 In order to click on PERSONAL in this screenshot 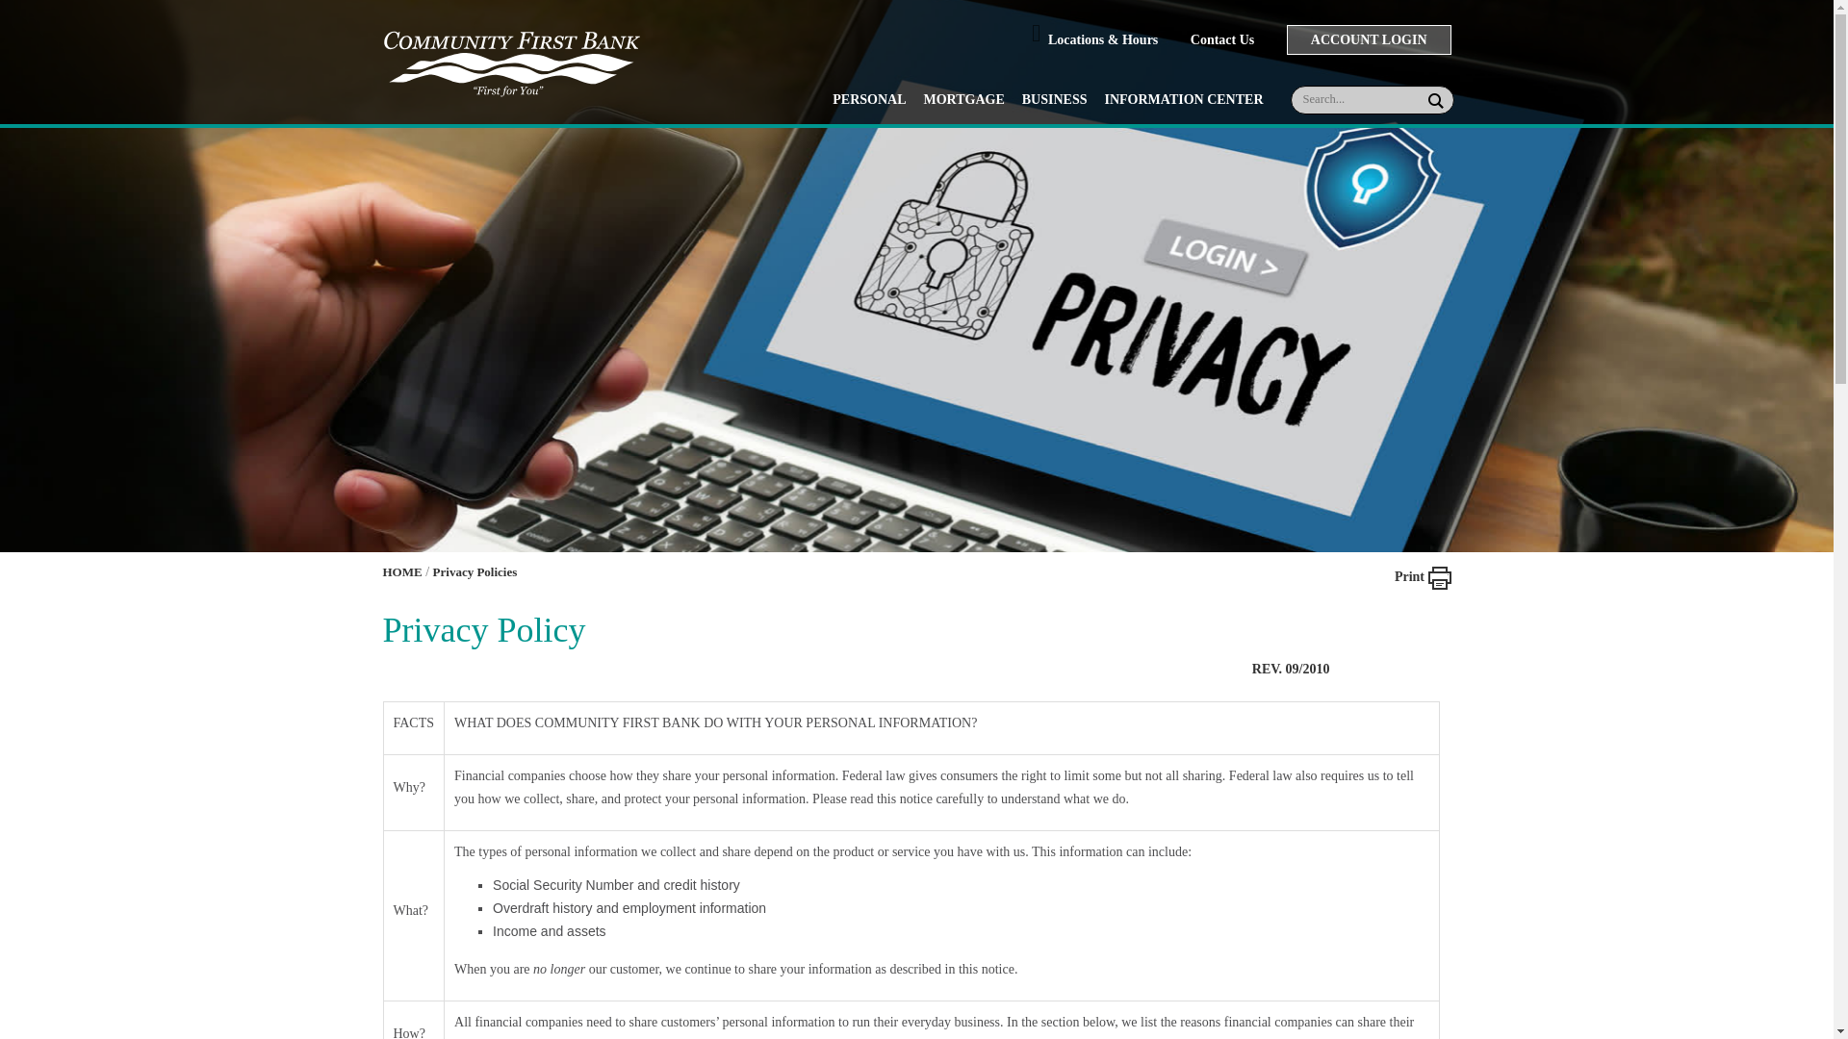, I will do `click(868, 98)`.